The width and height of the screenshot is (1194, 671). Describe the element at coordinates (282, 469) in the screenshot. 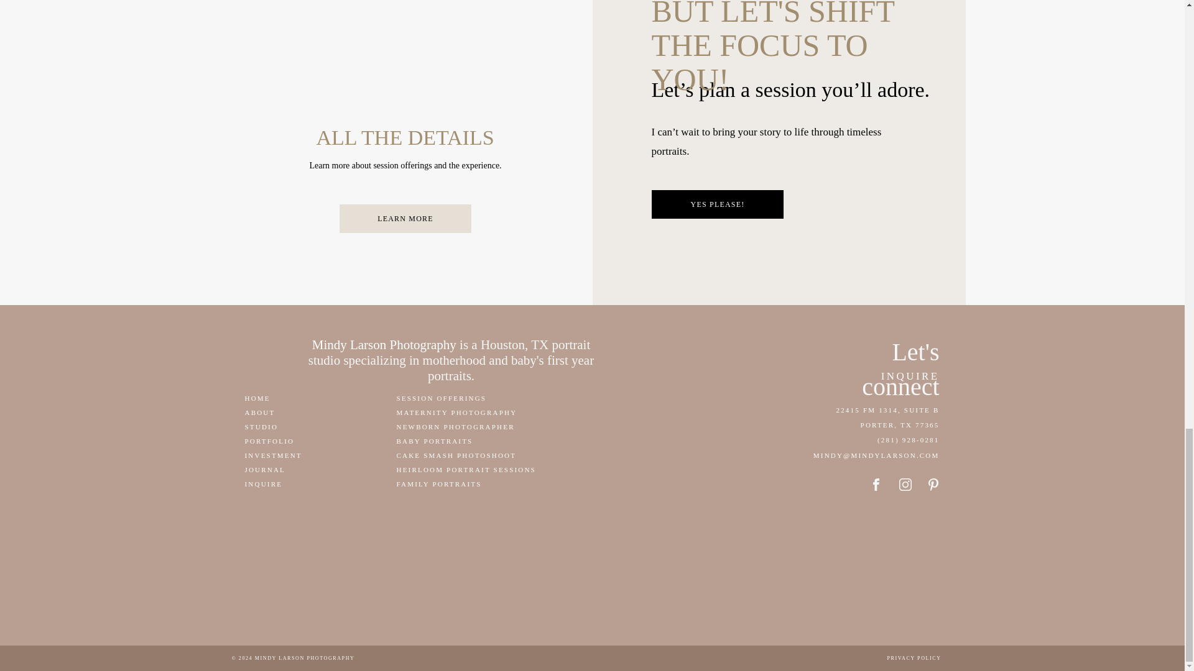

I see `JOURNAL` at that location.